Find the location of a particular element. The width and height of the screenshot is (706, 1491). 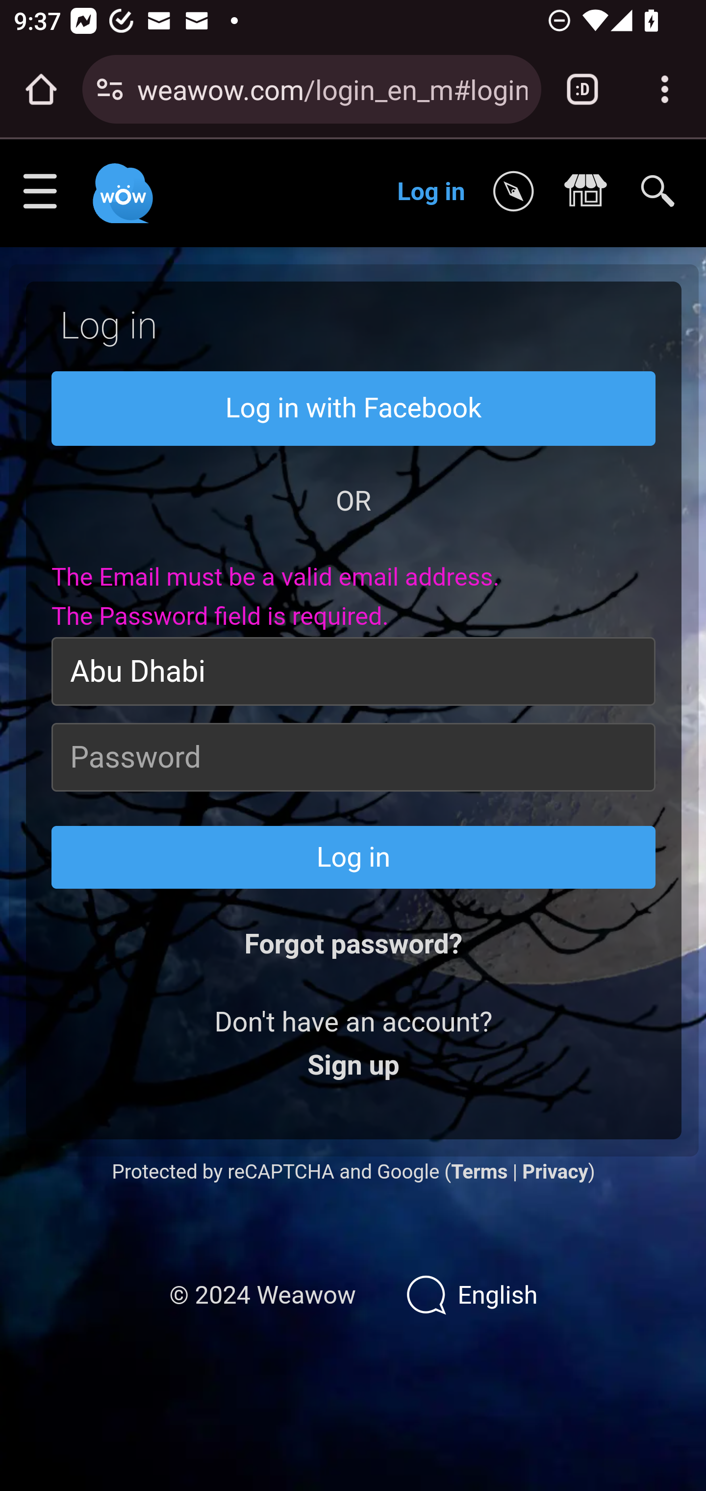

© 2024 Weawow is located at coordinates (262, 1296).